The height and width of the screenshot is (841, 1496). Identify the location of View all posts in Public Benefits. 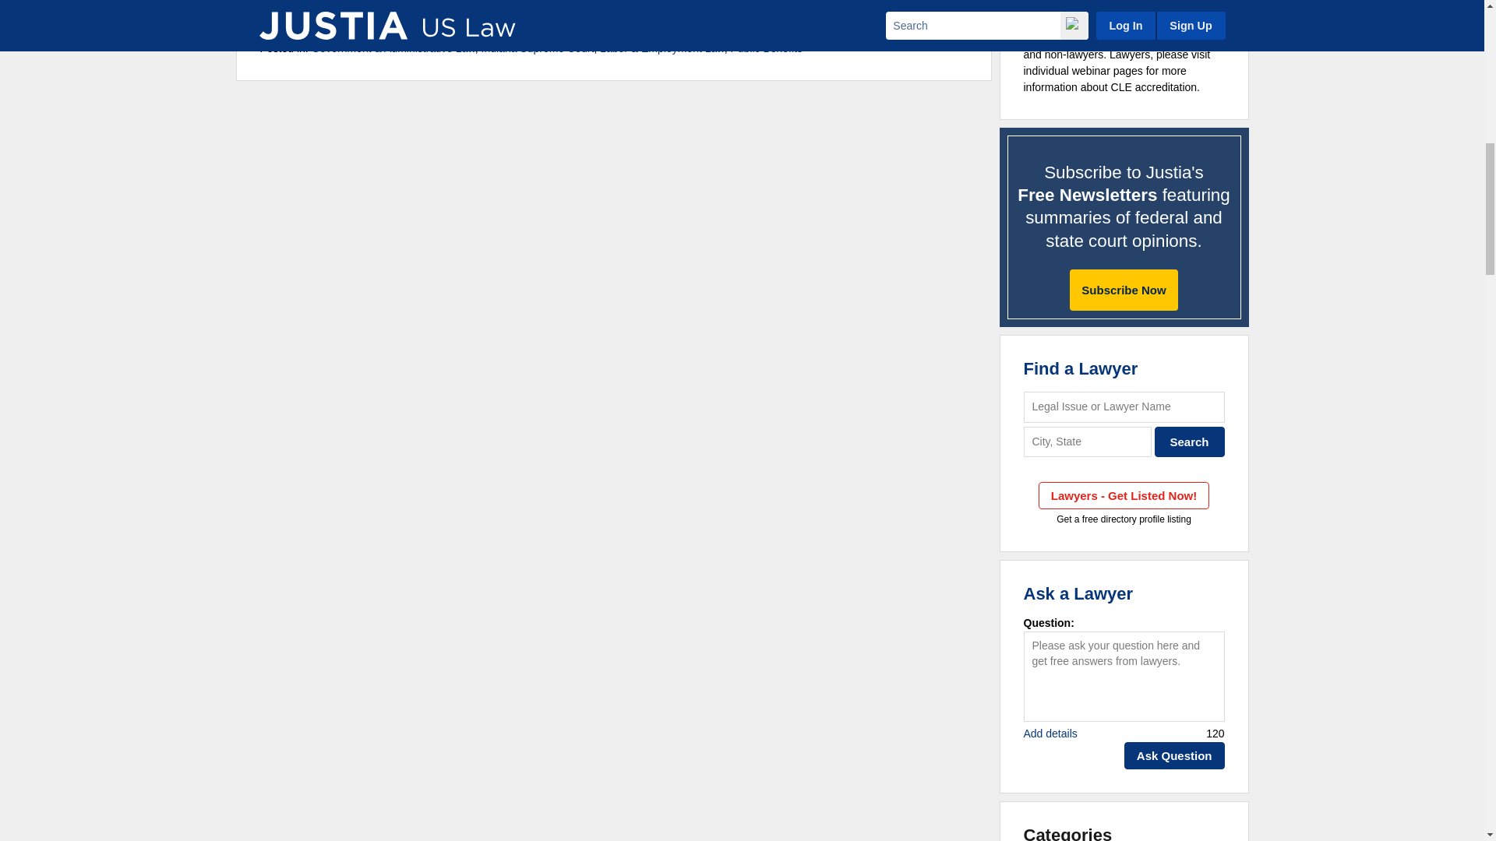
(765, 48).